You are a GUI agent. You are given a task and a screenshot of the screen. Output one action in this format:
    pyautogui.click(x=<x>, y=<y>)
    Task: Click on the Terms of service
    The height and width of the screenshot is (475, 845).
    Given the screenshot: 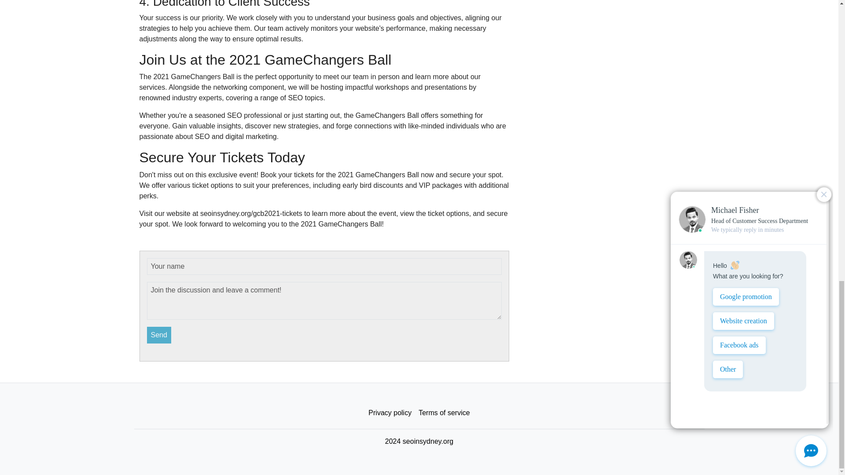 What is the action you would take?
    pyautogui.click(x=444, y=413)
    